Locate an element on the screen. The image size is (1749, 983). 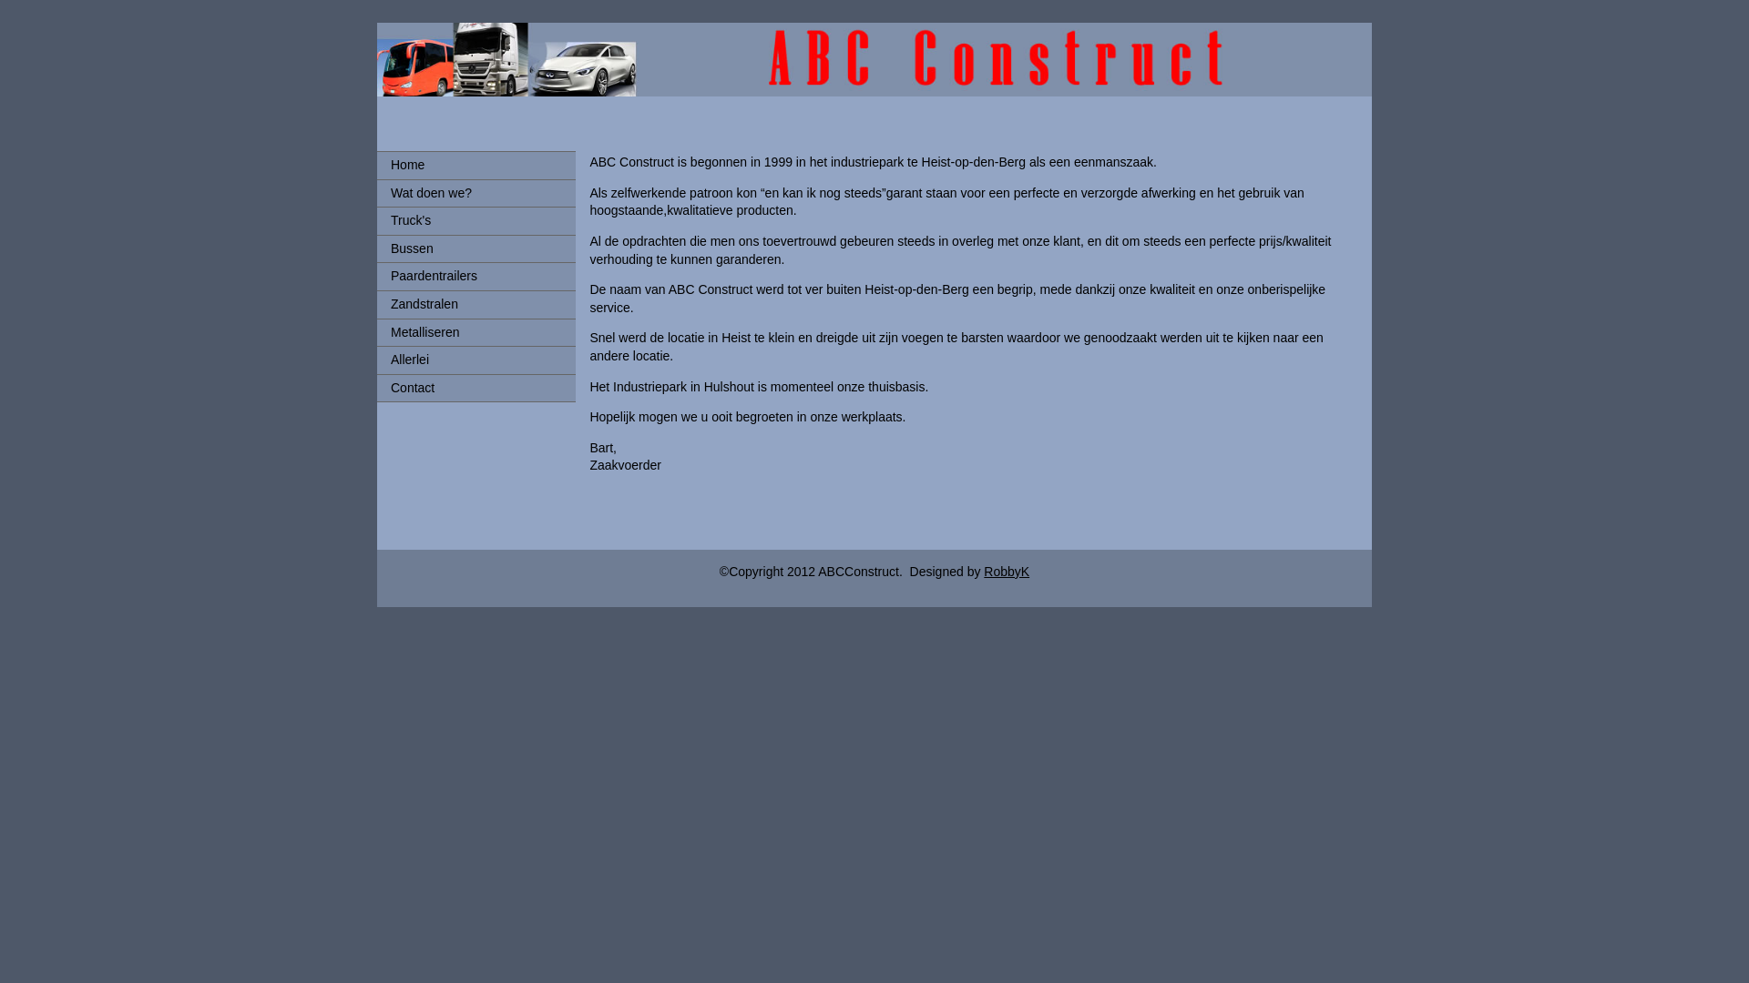
Wat doen we? is located at coordinates (476, 194).